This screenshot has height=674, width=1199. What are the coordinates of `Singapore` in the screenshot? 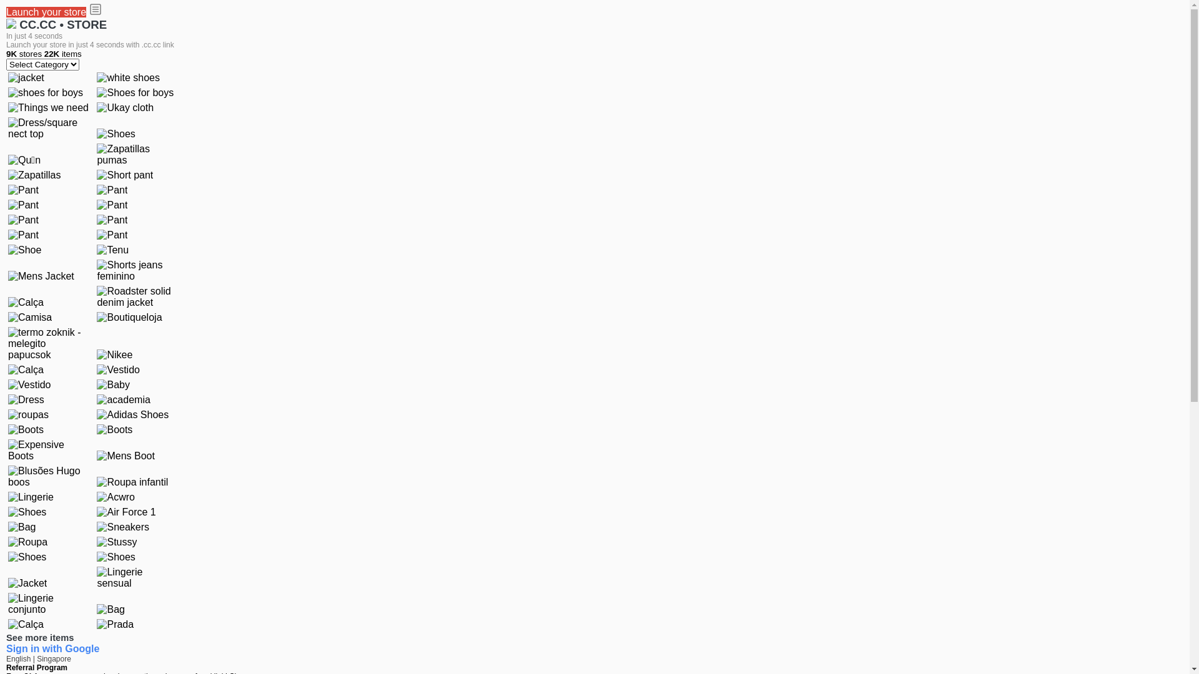 It's located at (54, 659).